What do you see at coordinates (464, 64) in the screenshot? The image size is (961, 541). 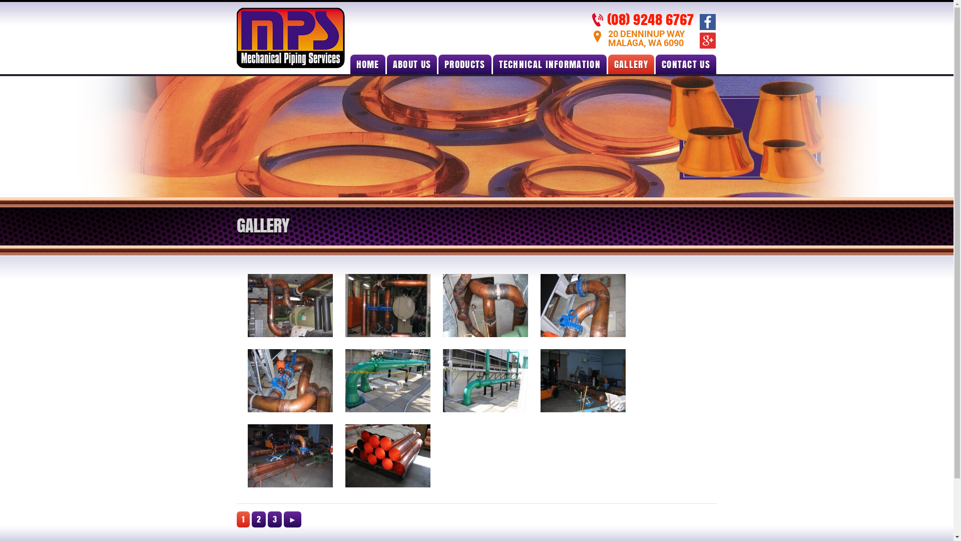 I see `PRODUCTS` at bounding box center [464, 64].